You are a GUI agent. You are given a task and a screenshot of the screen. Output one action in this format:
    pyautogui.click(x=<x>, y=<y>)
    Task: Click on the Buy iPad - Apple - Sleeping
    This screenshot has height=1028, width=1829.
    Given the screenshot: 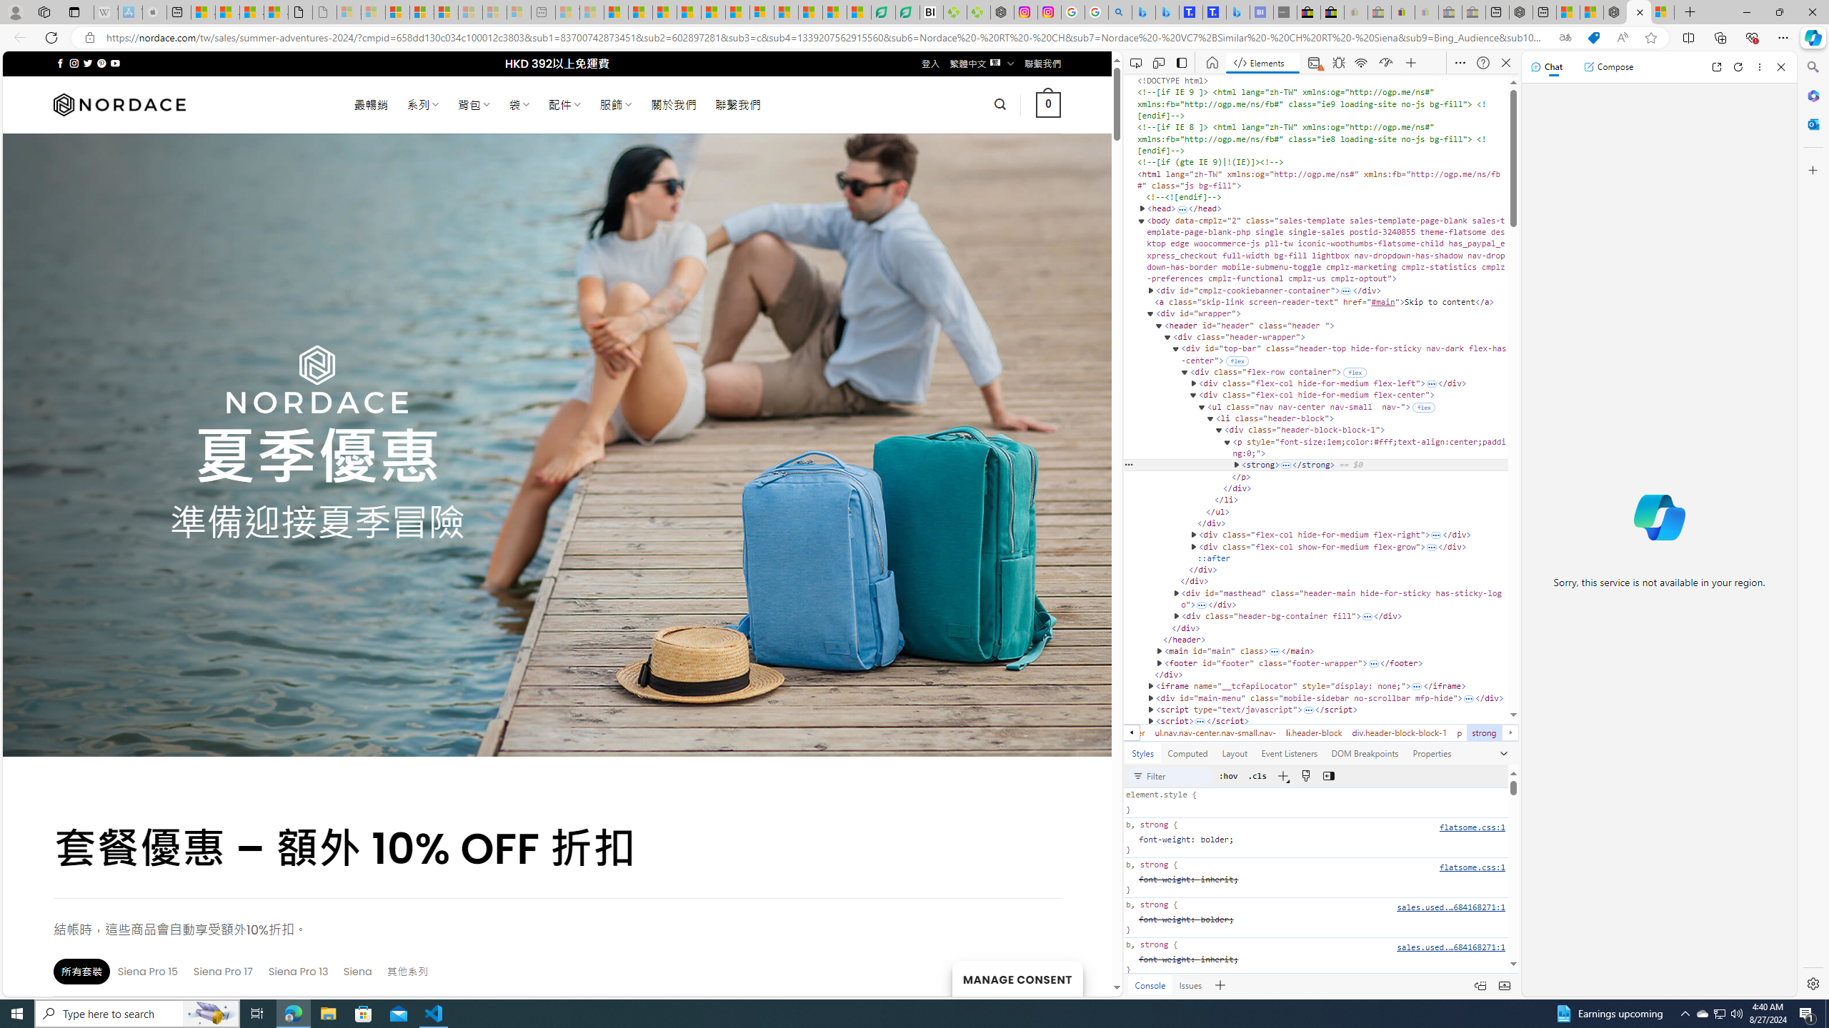 What is the action you would take?
    pyautogui.click(x=156, y=12)
    